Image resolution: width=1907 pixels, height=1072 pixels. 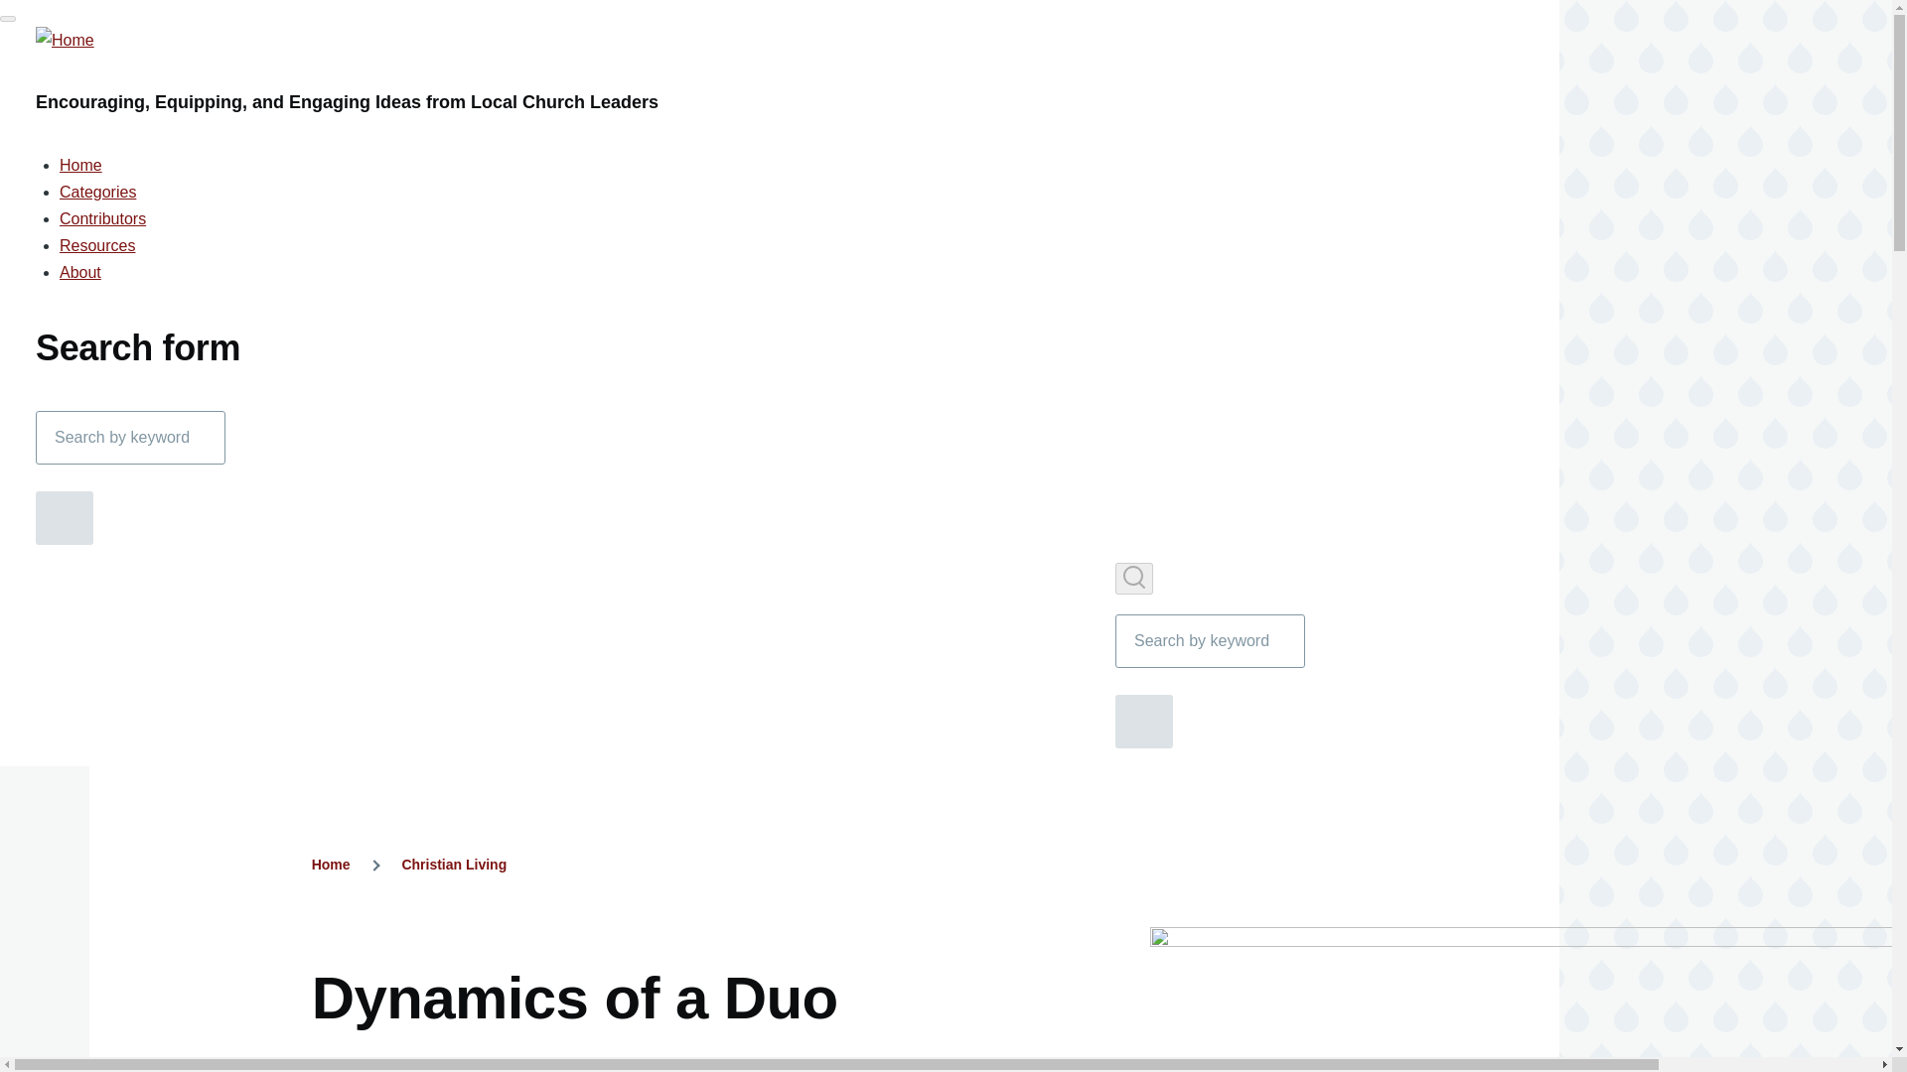 I want to click on Search, so click(x=1144, y=721).